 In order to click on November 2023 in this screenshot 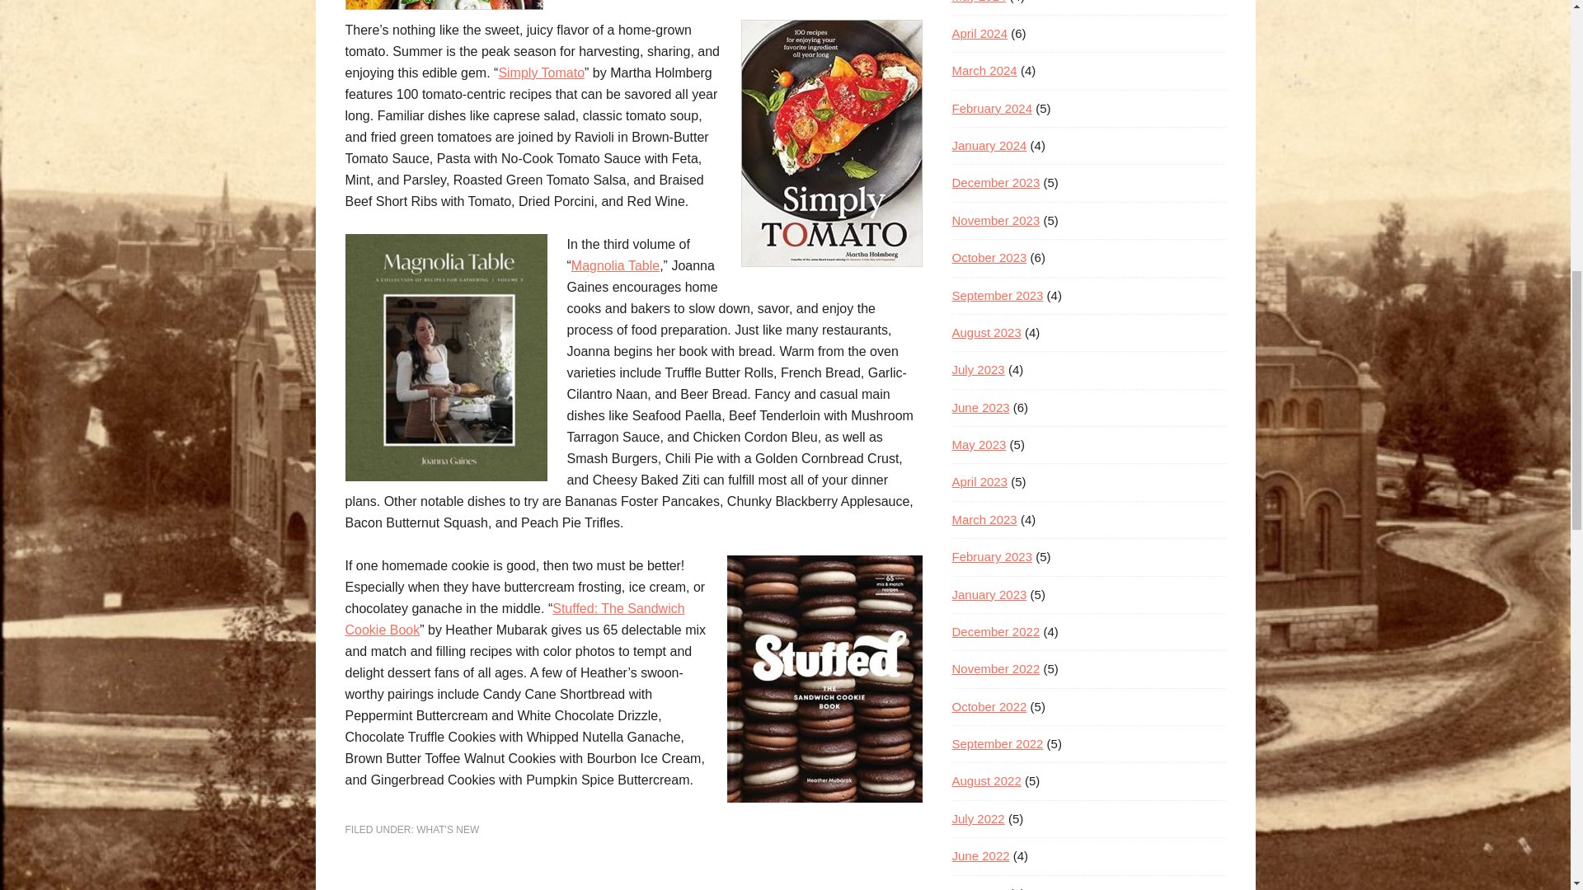, I will do `click(995, 221)`.